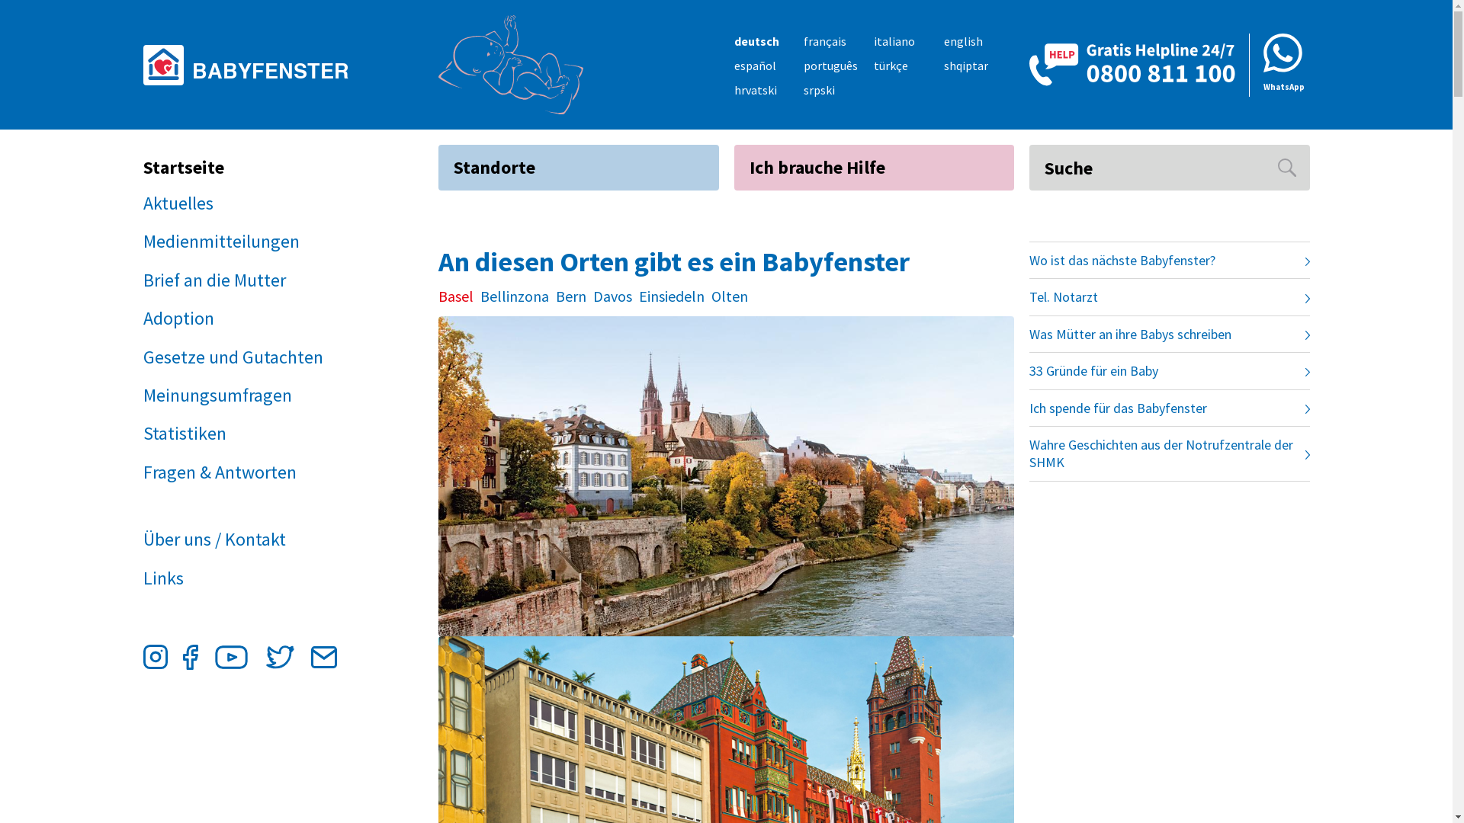 Image resolution: width=1464 pixels, height=823 pixels. What do you see at coordinates (966, 66) in the screenshot?
I see `shqiptar` at bounding box center [966, 66].